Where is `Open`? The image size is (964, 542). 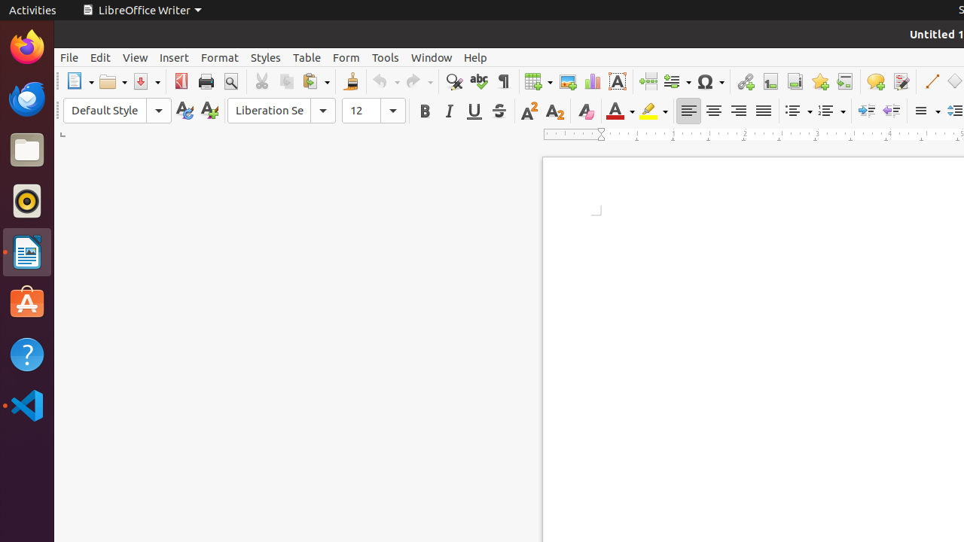 Open is located at coordinates (113, 81).